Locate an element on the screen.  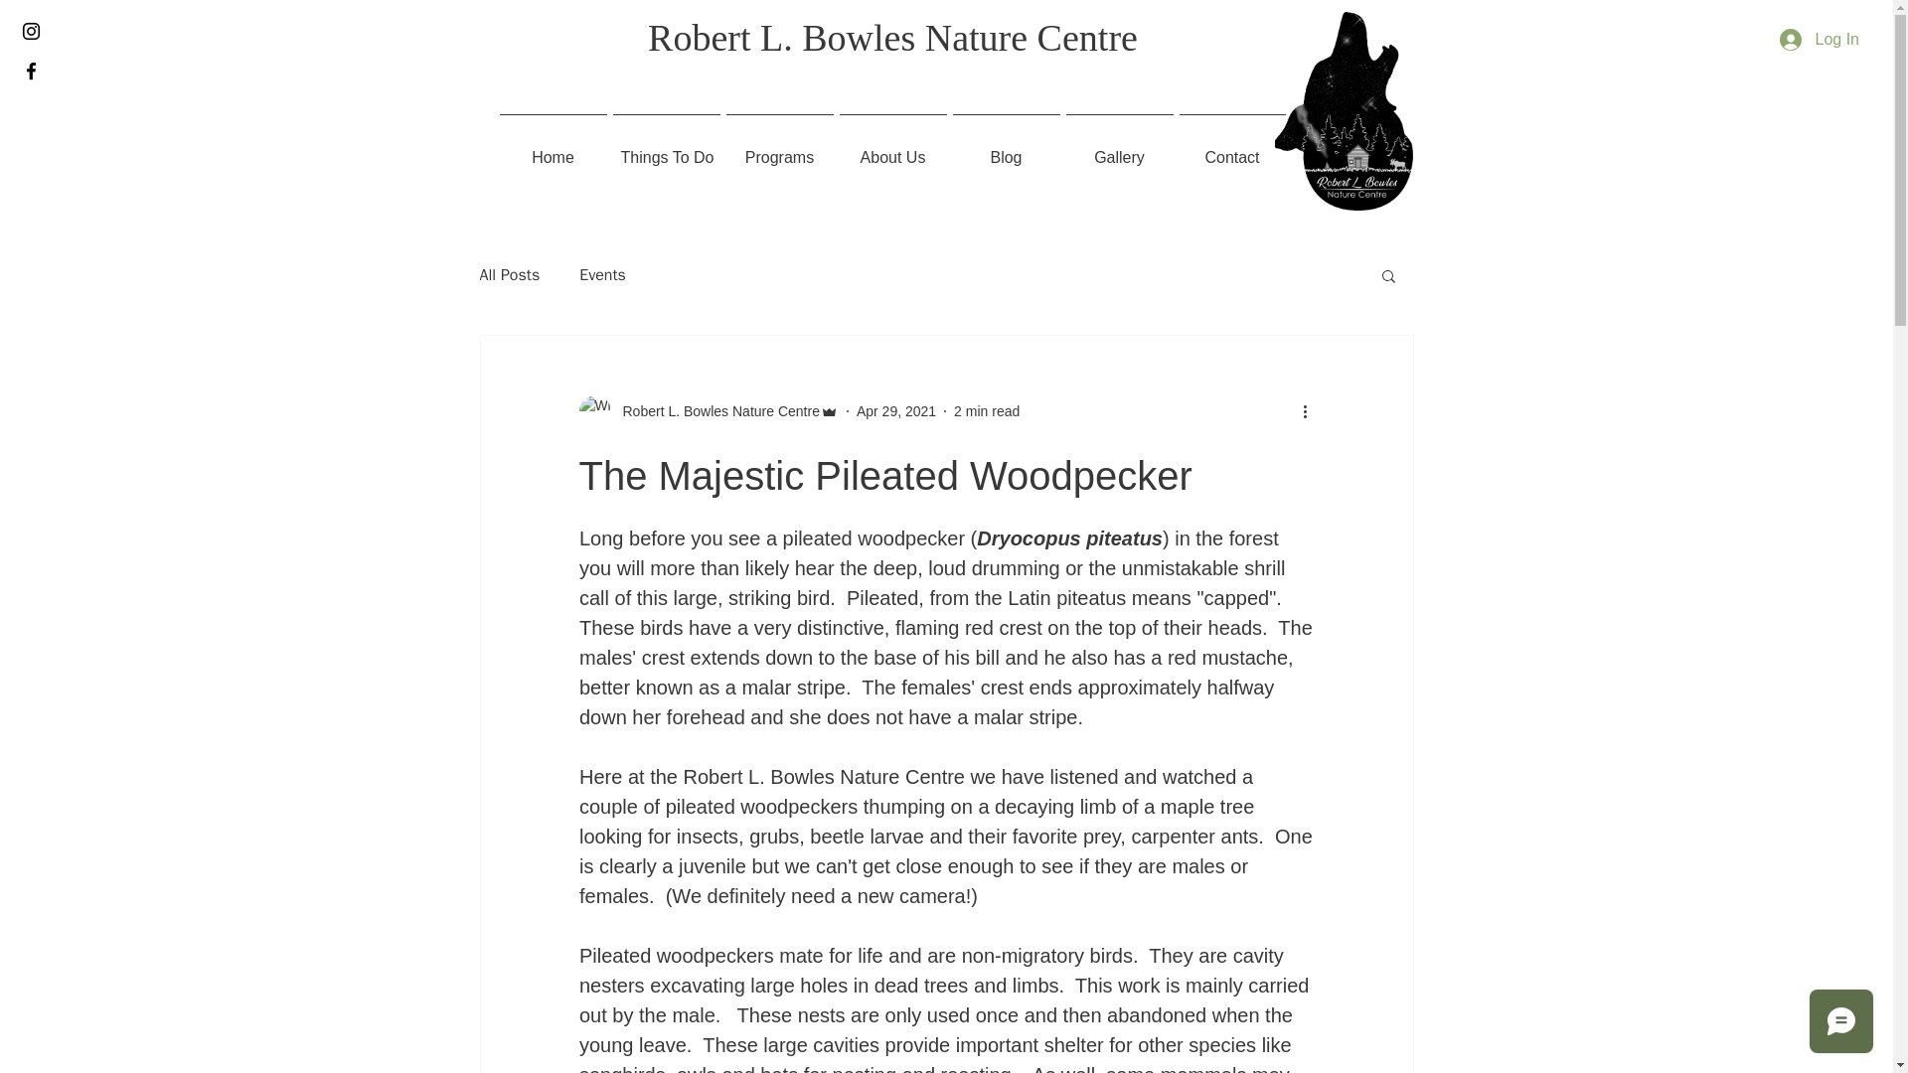
Home is located at coordinates (553, 147).